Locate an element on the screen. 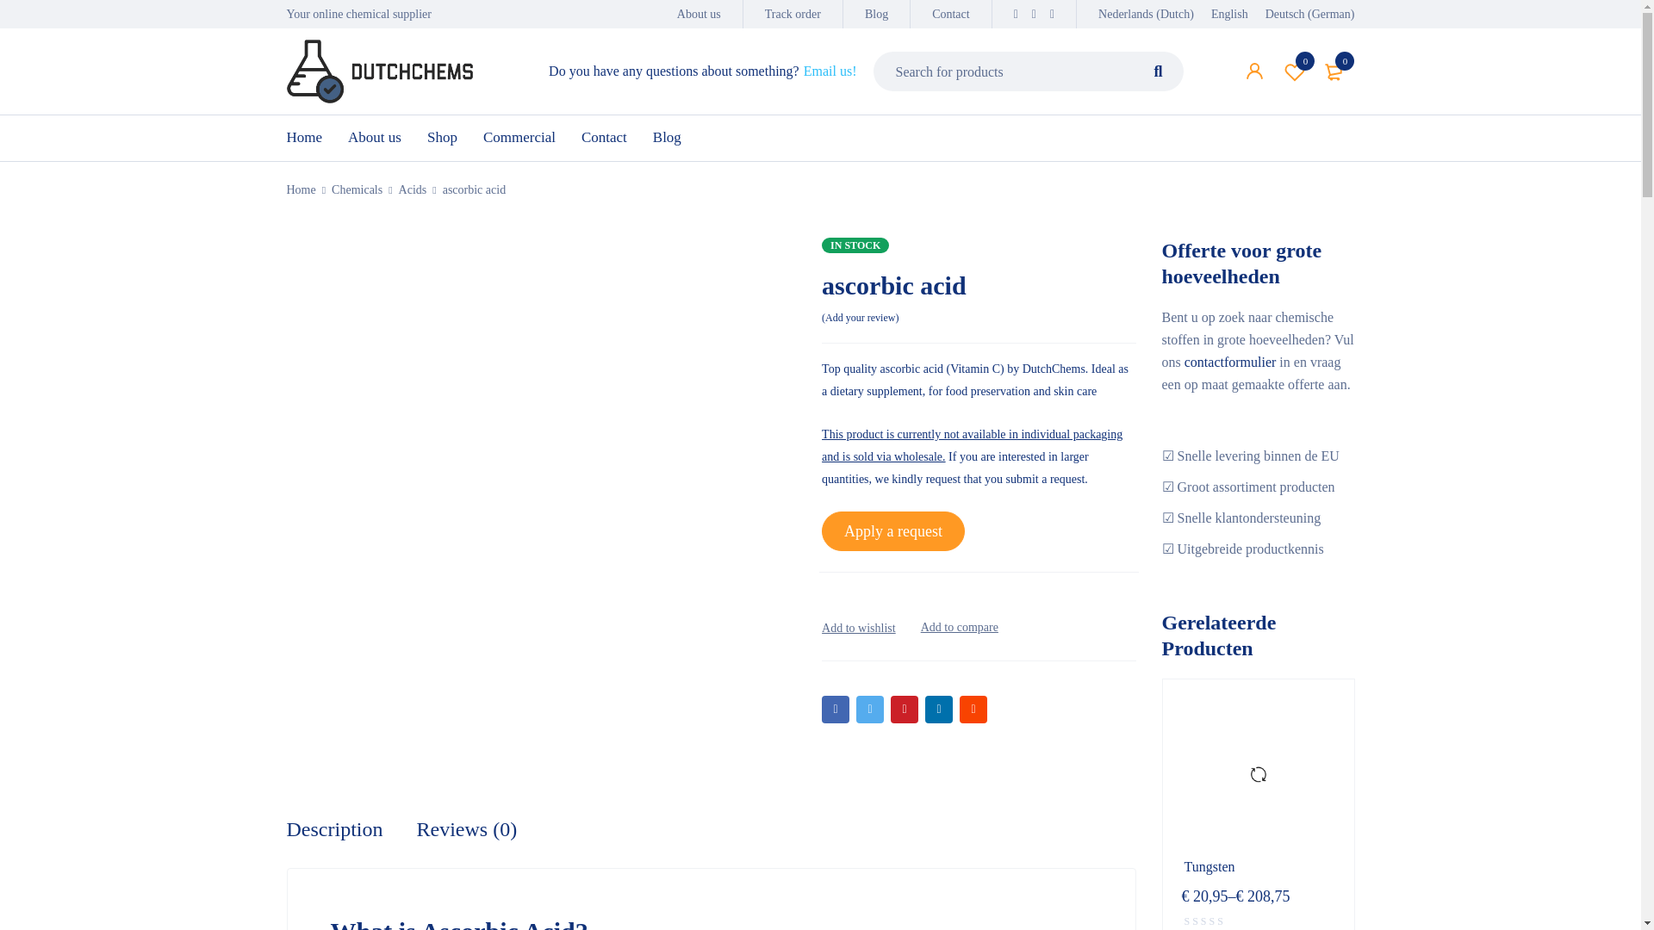 The image size is (1654, 930). View your shopping cart is located at coordinates (1334, 71).